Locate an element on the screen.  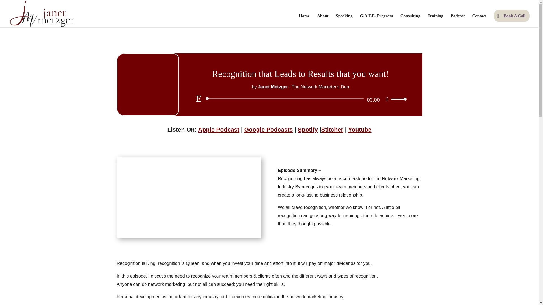
Recognition that Leads to Results that you want! is located at coordinates (188, 197).